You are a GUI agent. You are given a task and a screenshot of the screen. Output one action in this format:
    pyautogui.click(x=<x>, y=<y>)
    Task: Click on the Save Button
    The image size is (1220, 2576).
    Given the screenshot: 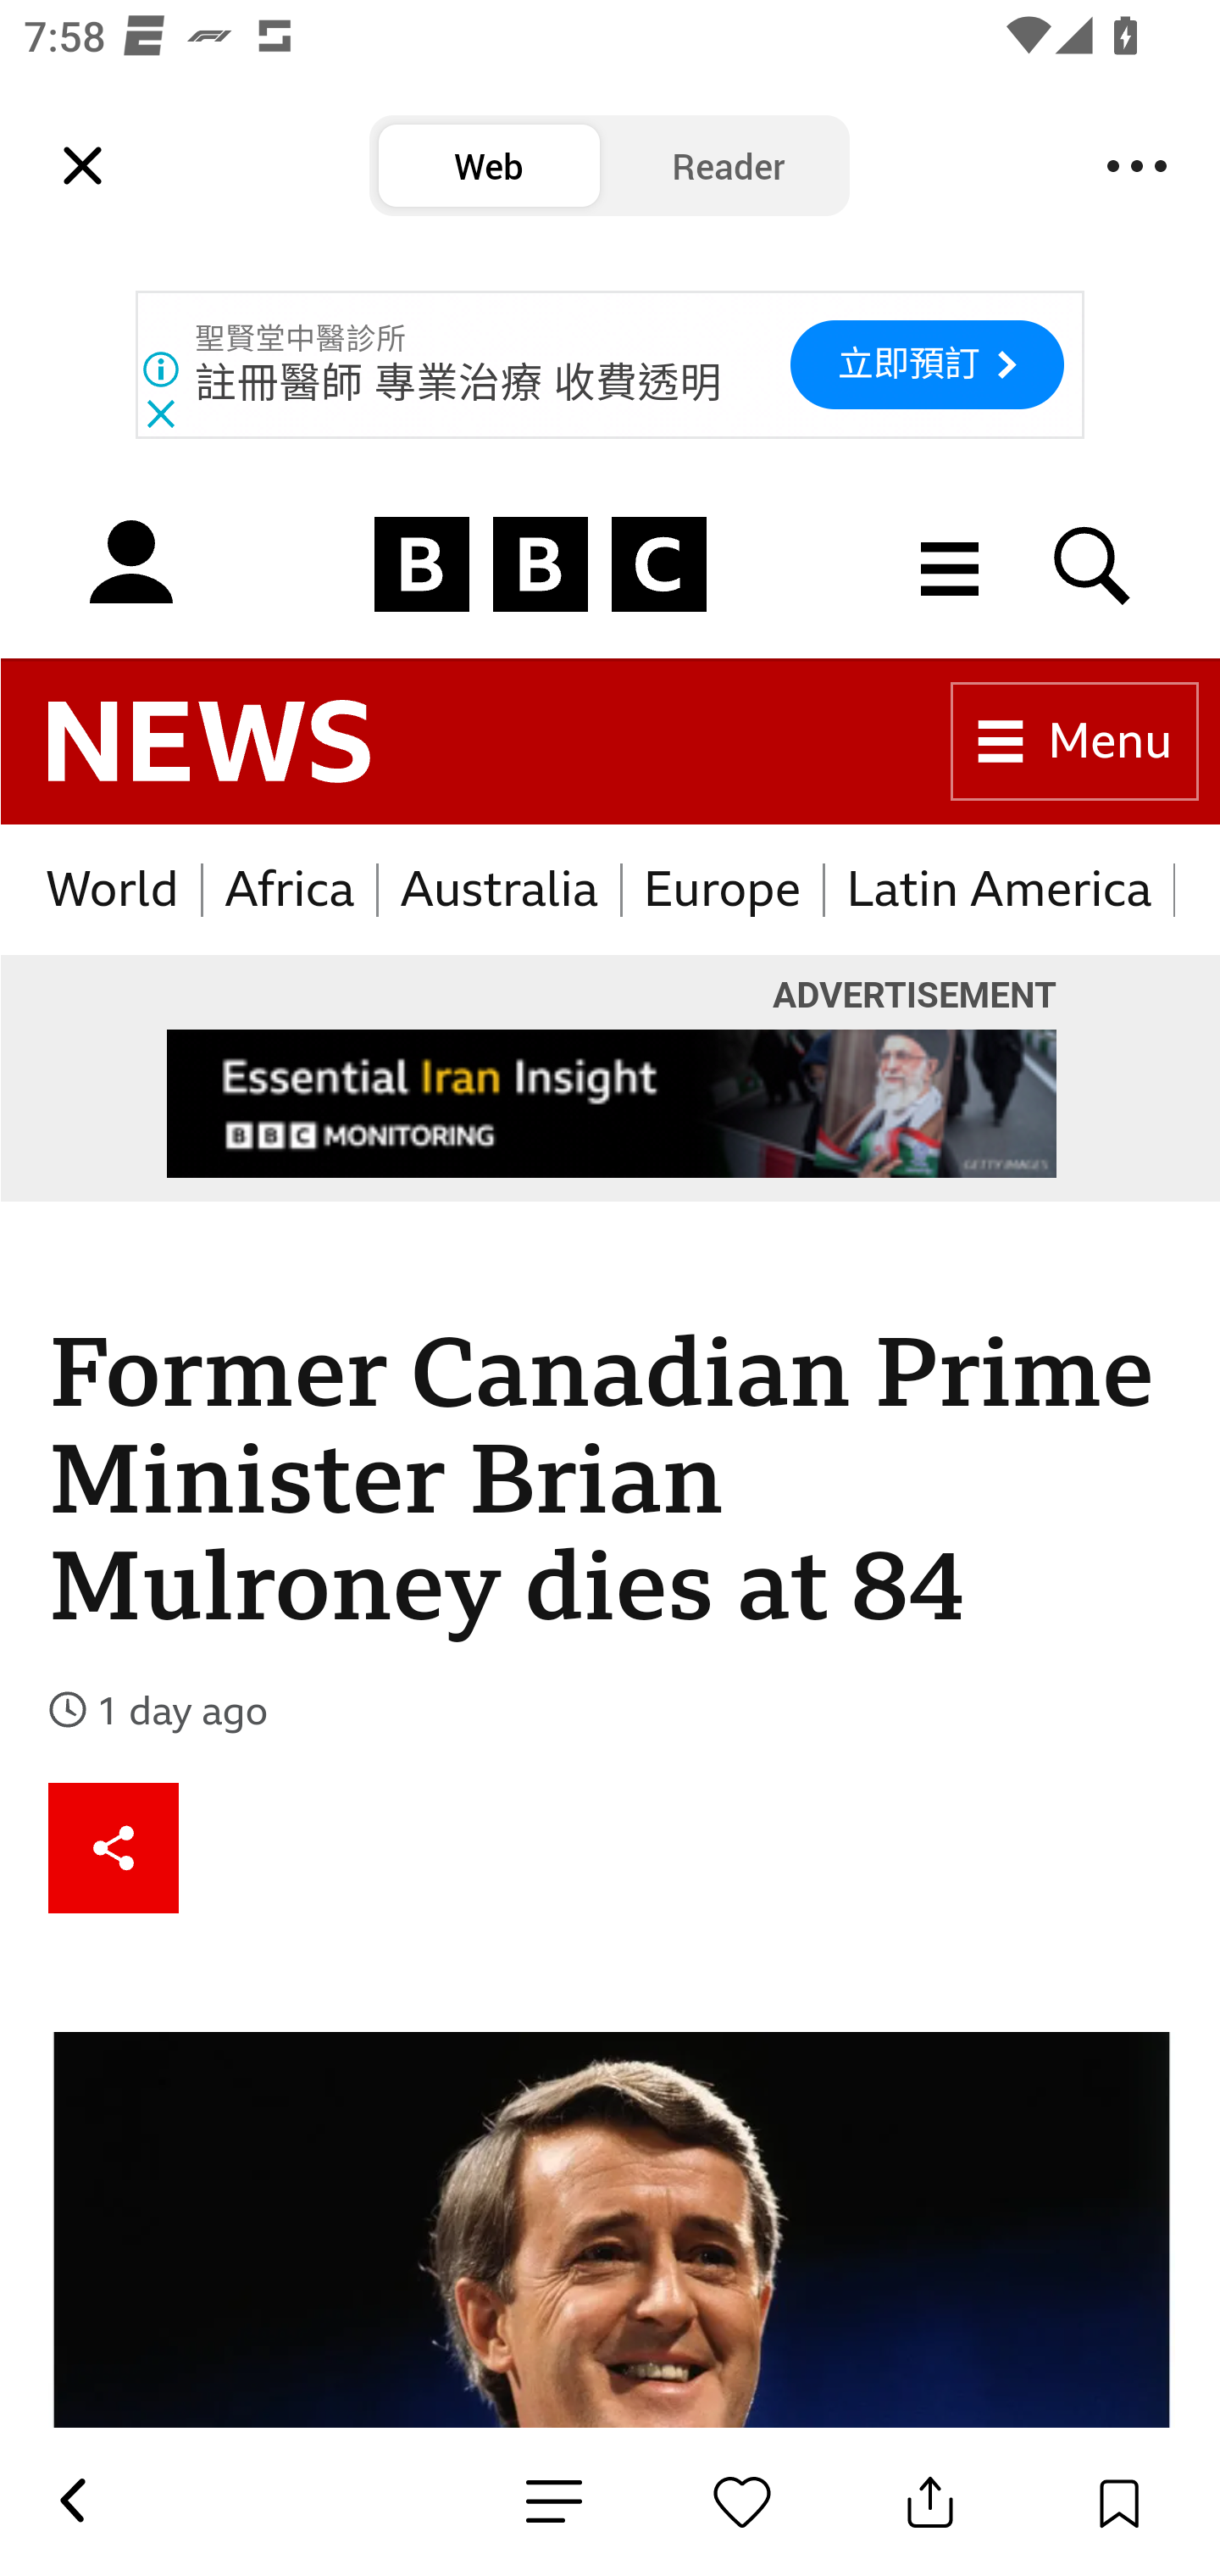 What is the action you would take?
    pyautogui.click(x=1118, y=2501)
    